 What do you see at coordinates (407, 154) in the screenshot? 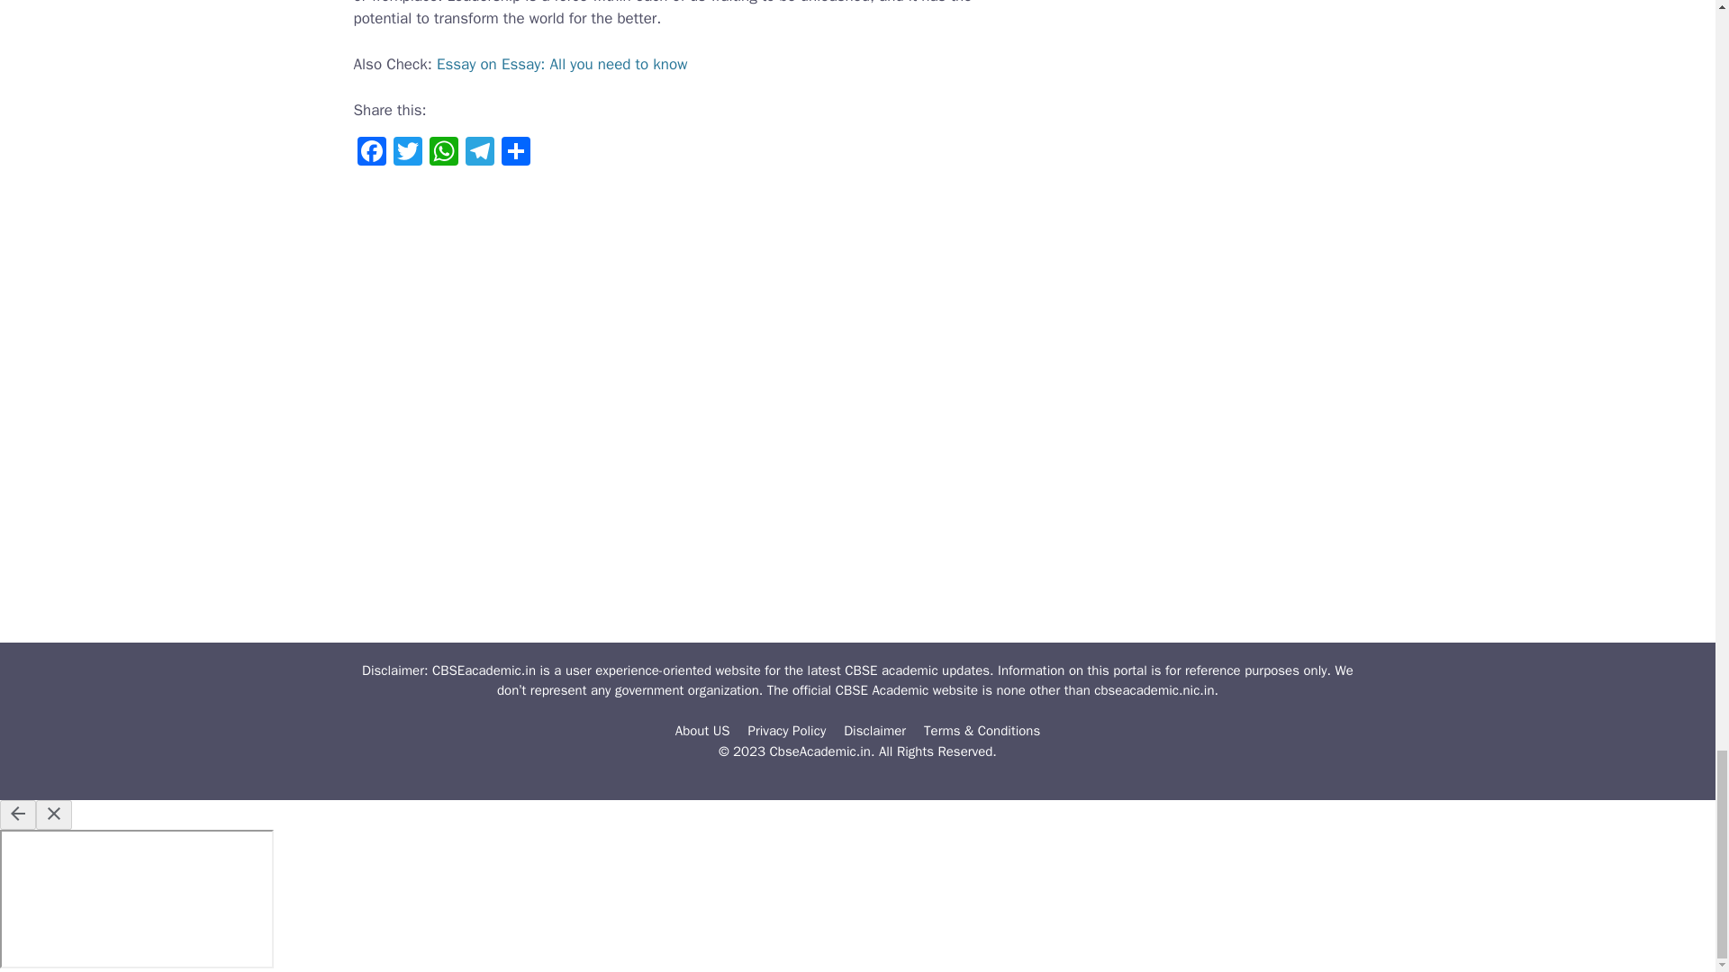
I see `Twitter` at bounding box center [407, 154].